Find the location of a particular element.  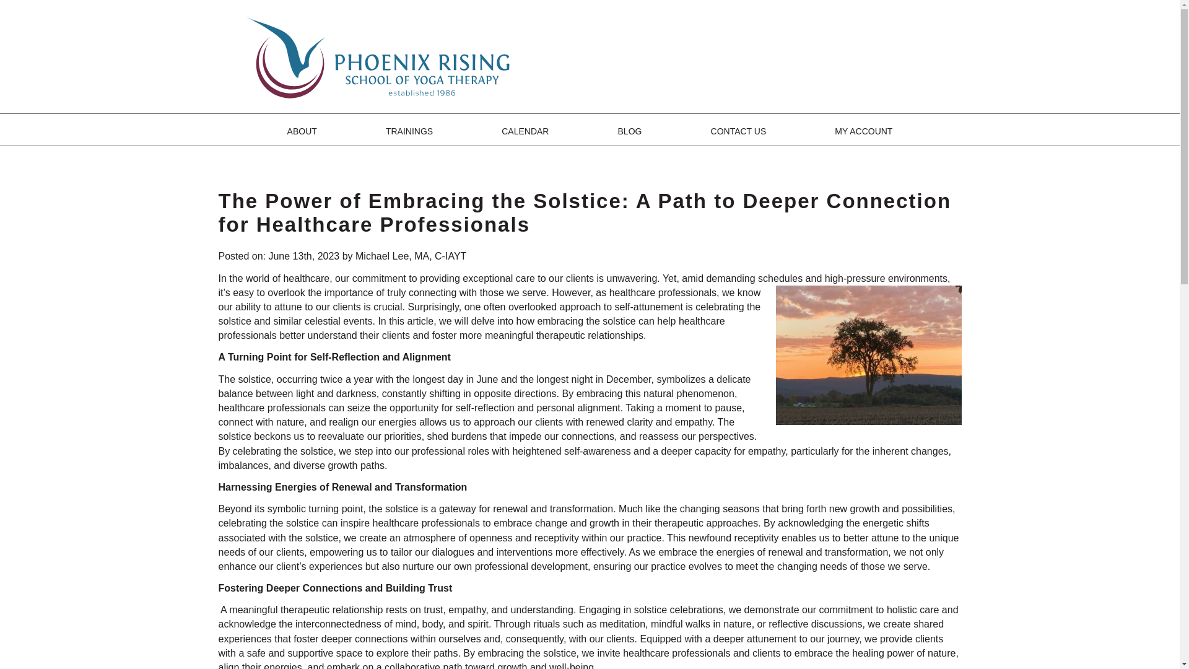

ABOUT is located at coordinates (302, 131).